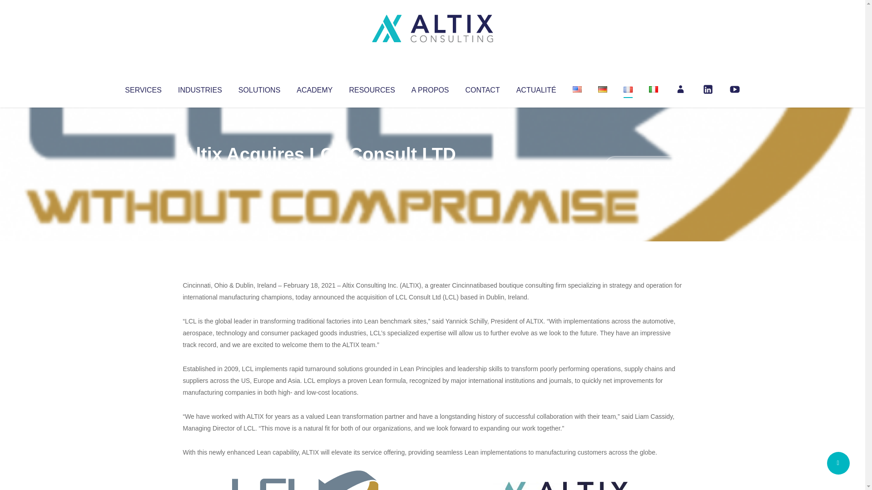  Describe the element at coordinates (643, 166) in the screenshot. I see `No Comments` at that location.